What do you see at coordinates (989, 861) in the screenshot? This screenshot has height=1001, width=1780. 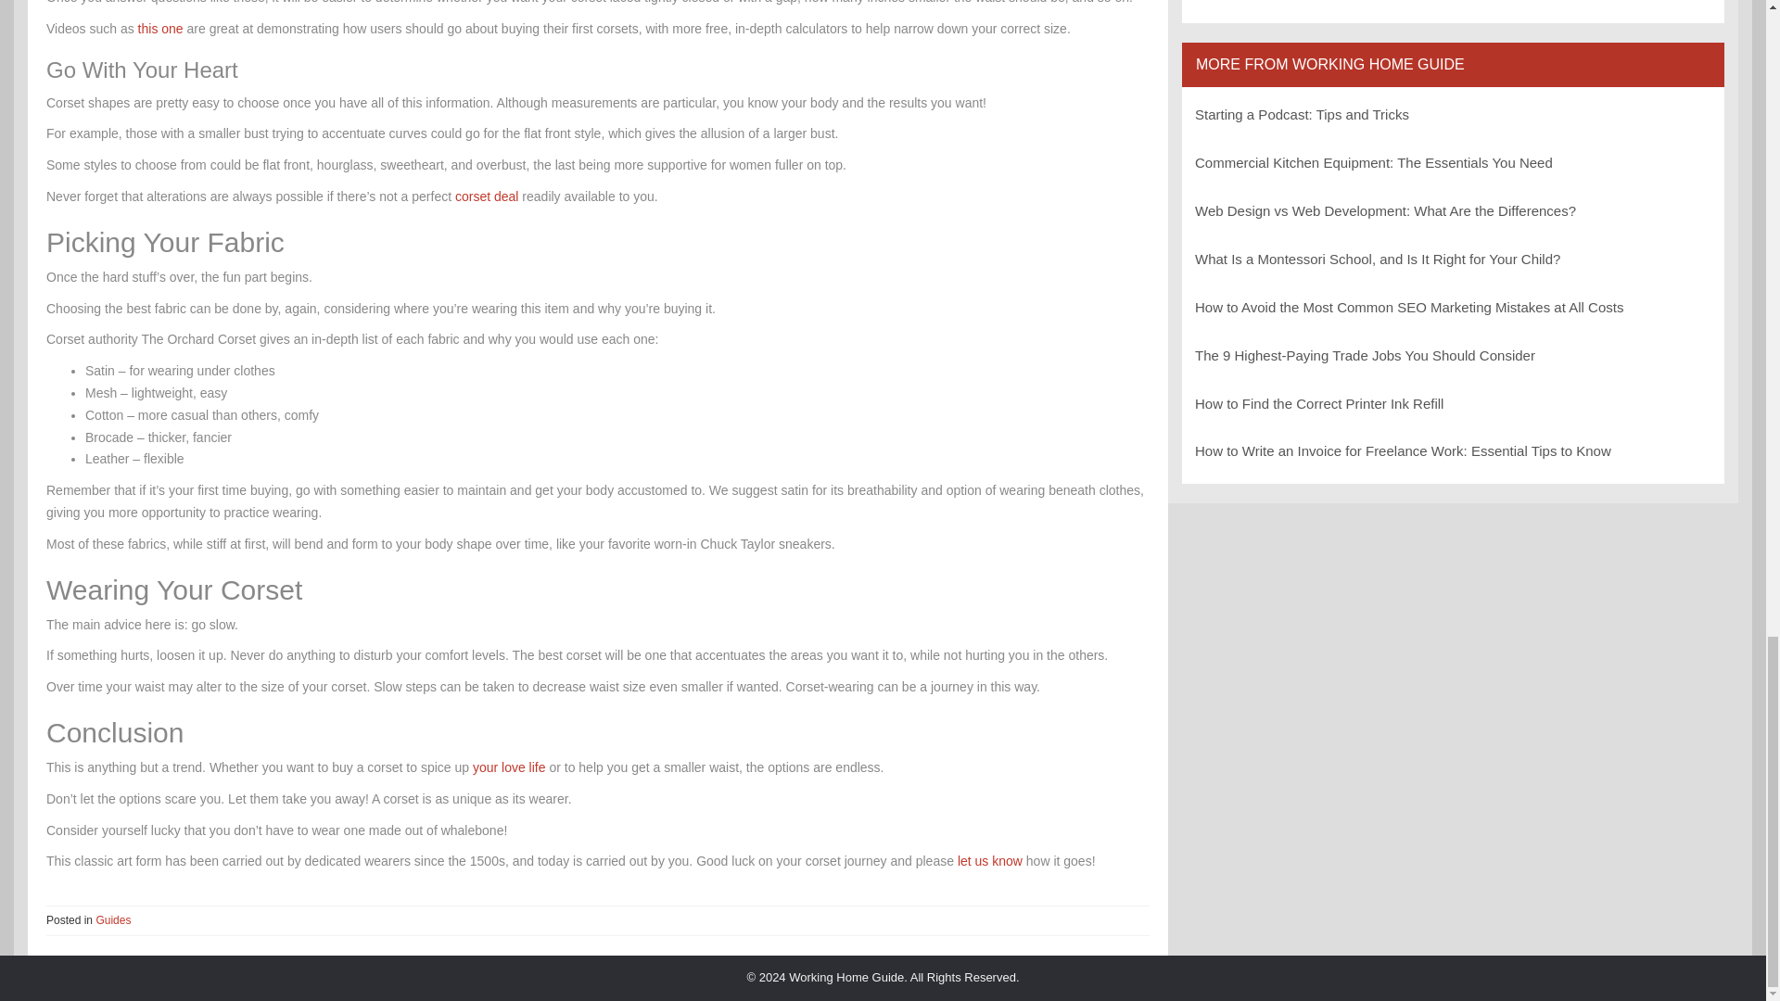 I see `let us know` at bounding box center [989, 861].